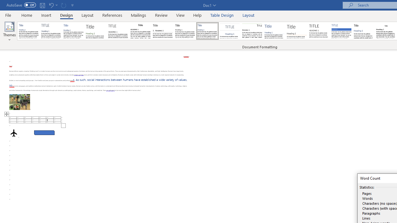 The image size is (397, 223). Describe the element at coordinates (73, 5) in the screenshot. I see `Customize Quick Access Toolbar` at that location.